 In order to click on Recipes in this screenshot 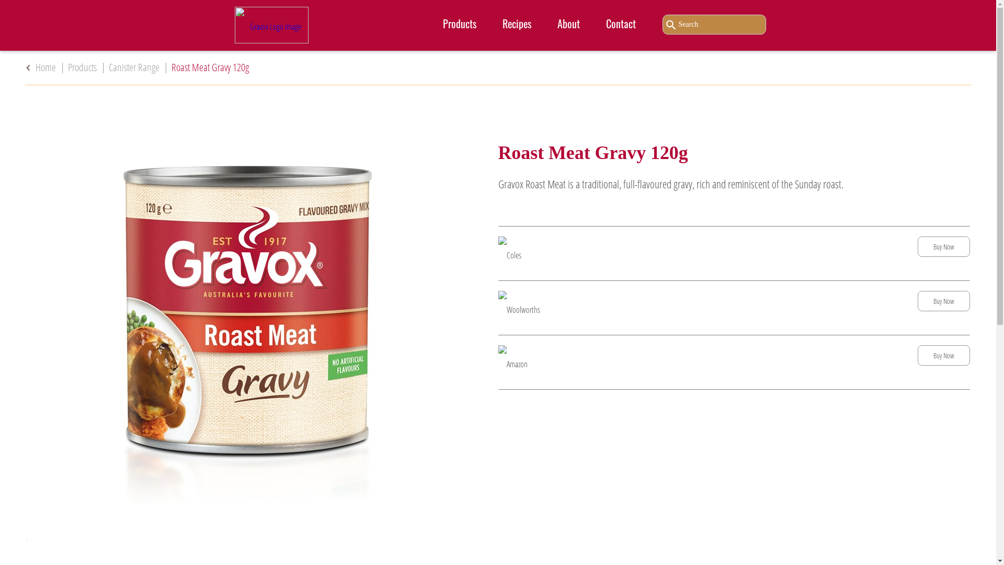, I will do `click(517, 25)`.